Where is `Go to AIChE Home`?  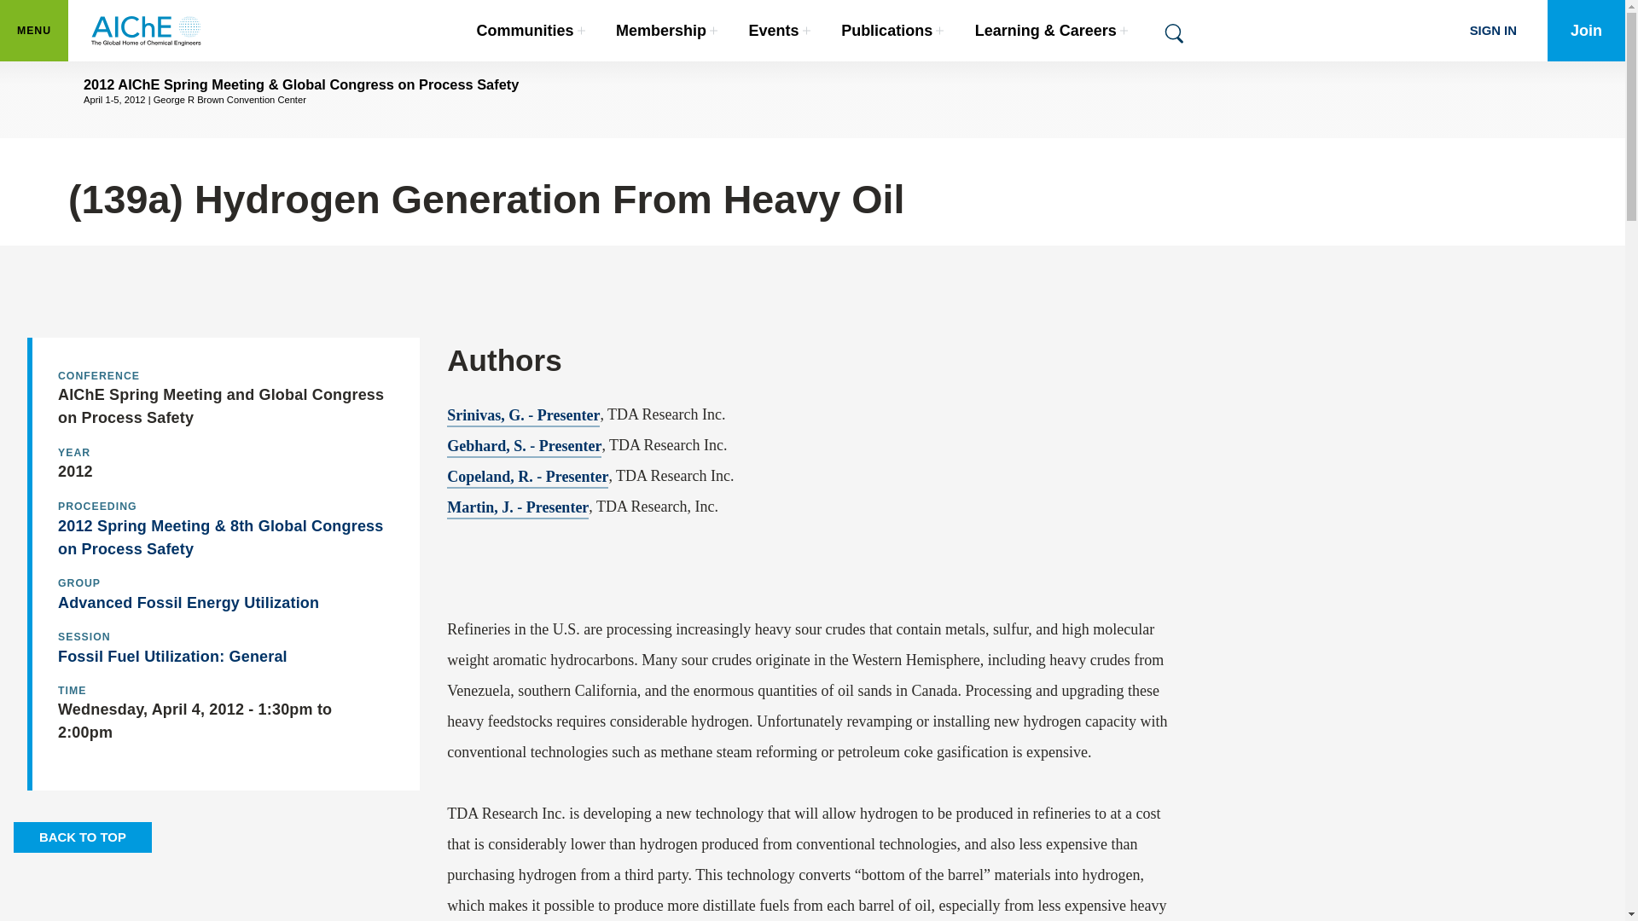 Go to AIChE Home is located at coordinates (34, 31).